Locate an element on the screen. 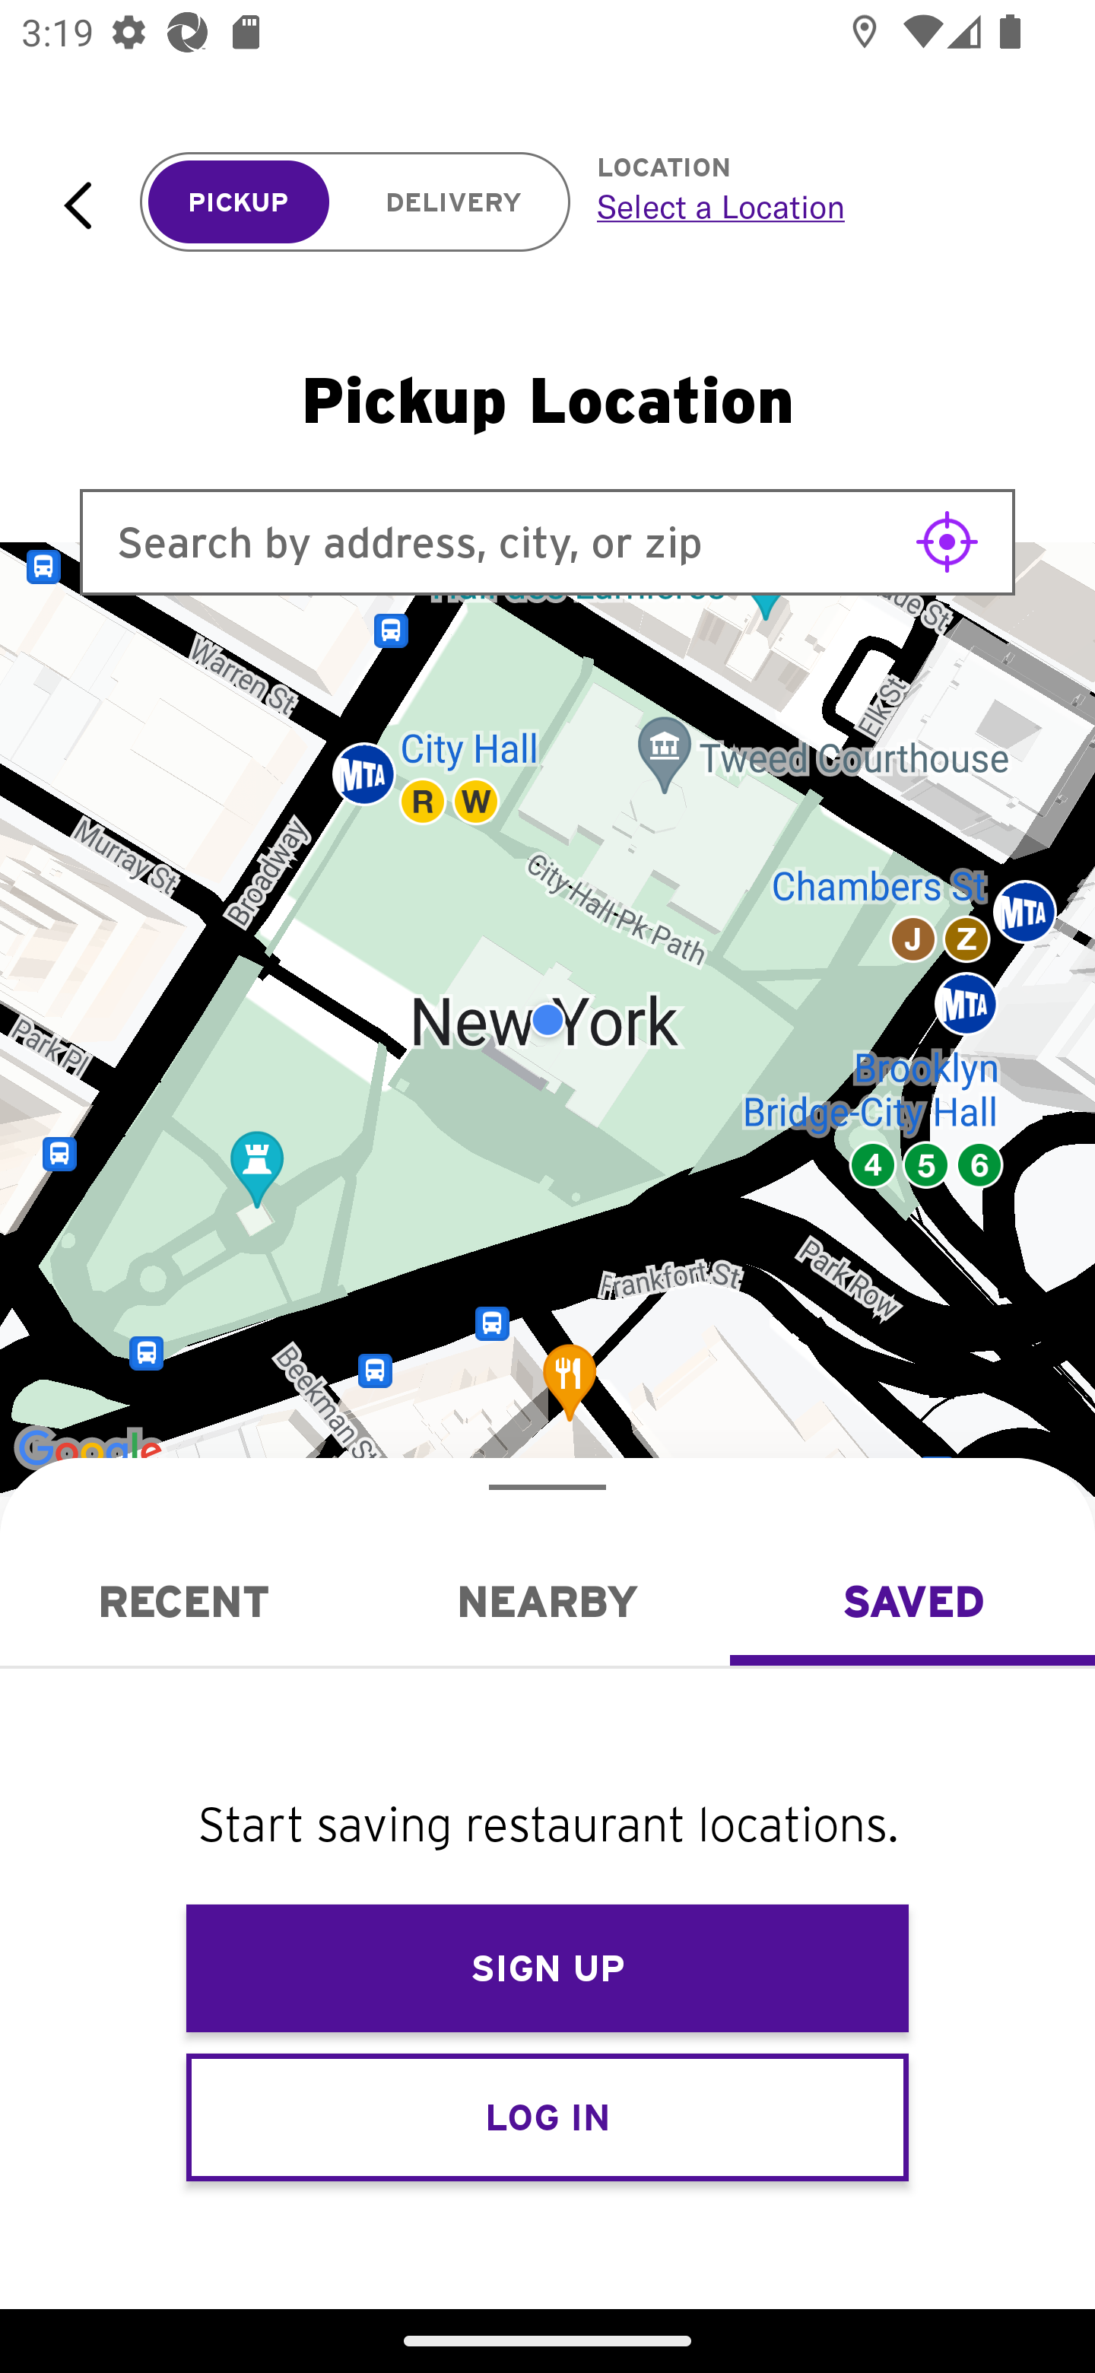 This screenshot has height=2373, width=1095. Nearby NEARBY is located at coordinates (547, 1602).